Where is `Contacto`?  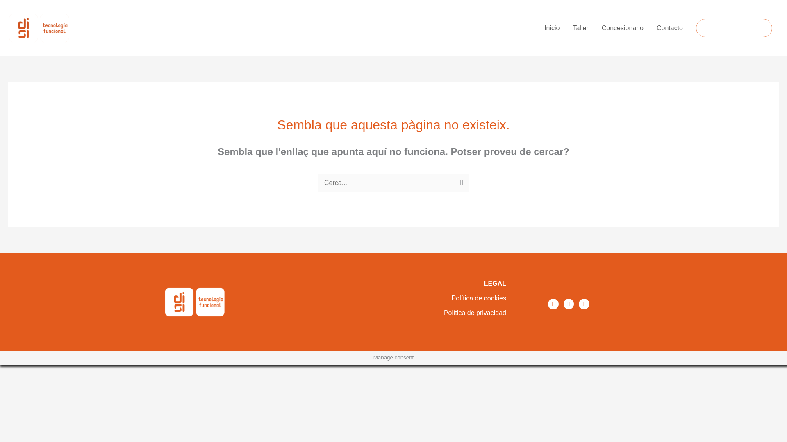
Contacto is located at coordinates (669, 28).